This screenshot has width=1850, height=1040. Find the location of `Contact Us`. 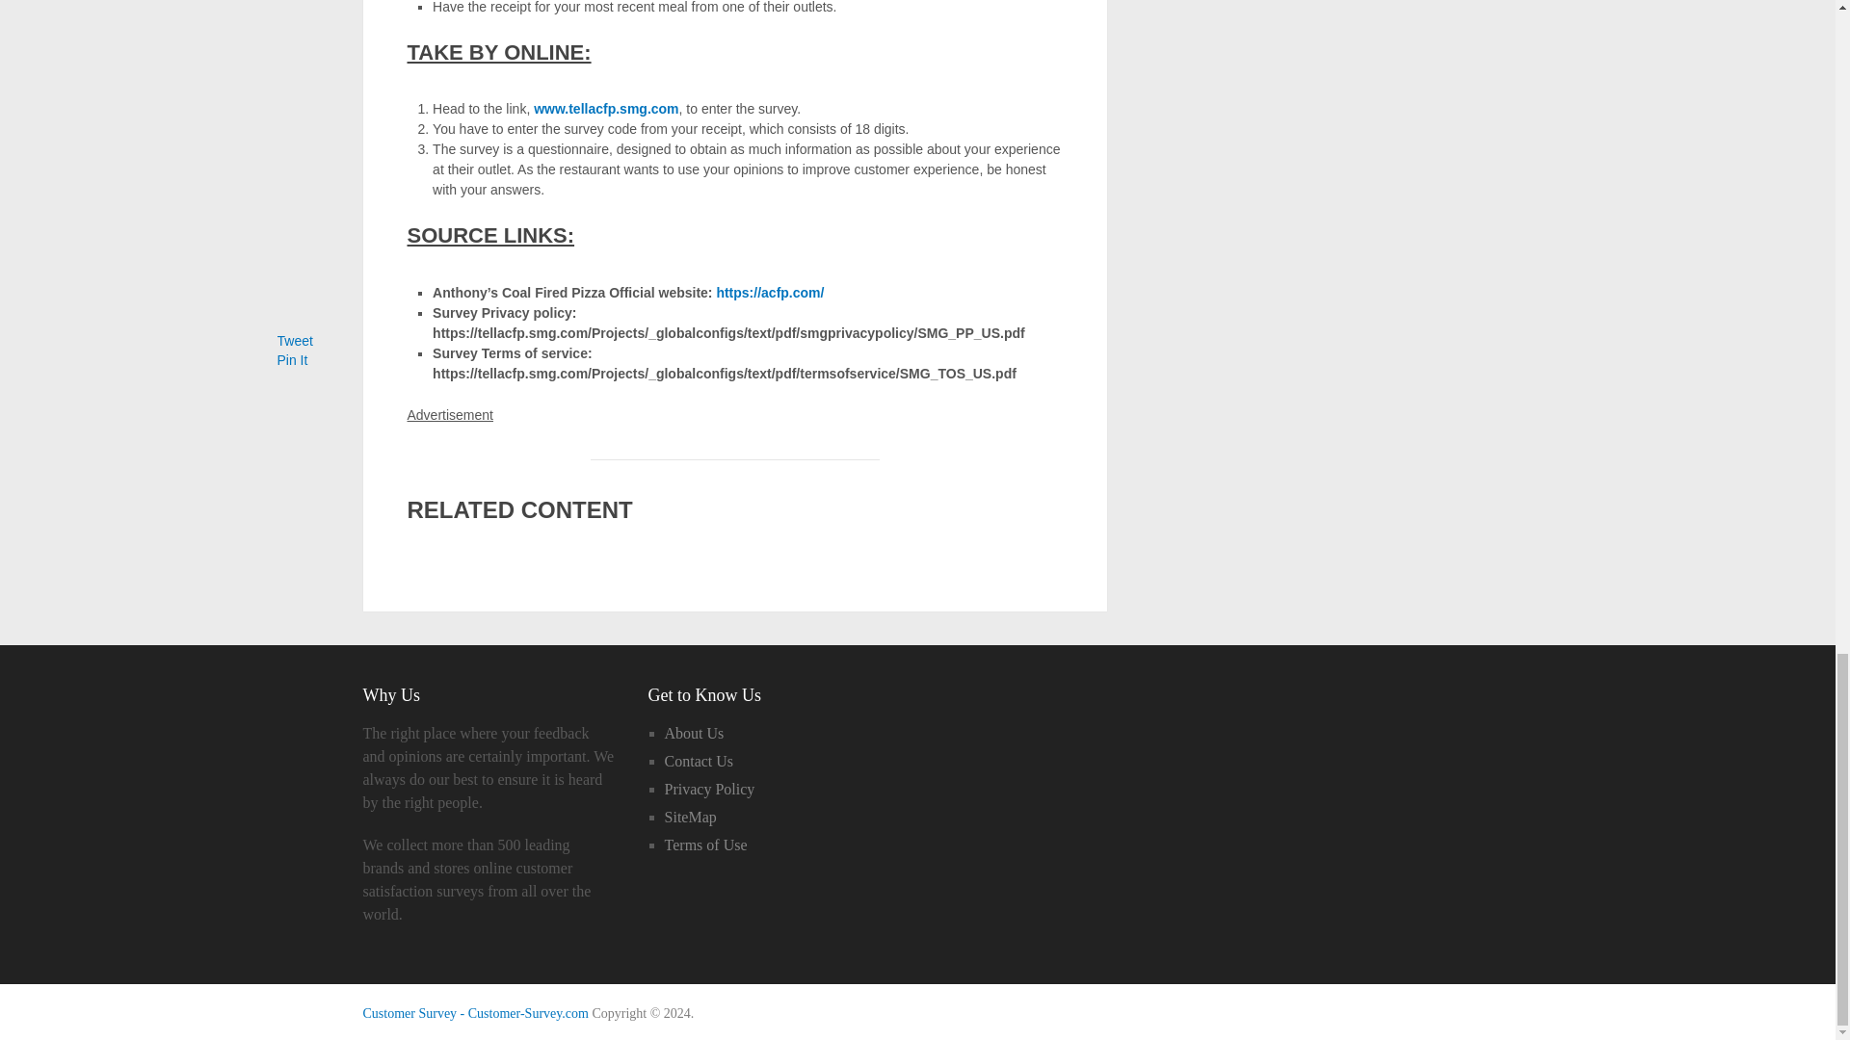

Contact Us is located at coordinates (700, 761).